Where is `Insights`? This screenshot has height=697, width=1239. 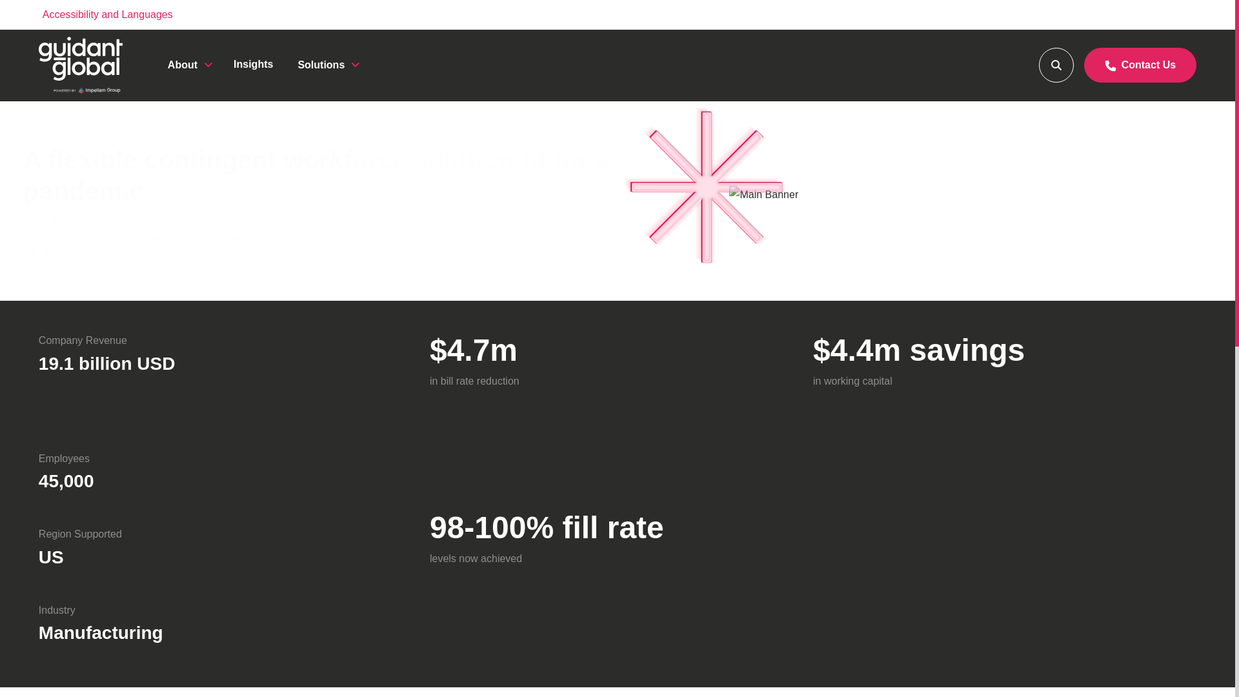
Insights is located at coordinates (253, 64).